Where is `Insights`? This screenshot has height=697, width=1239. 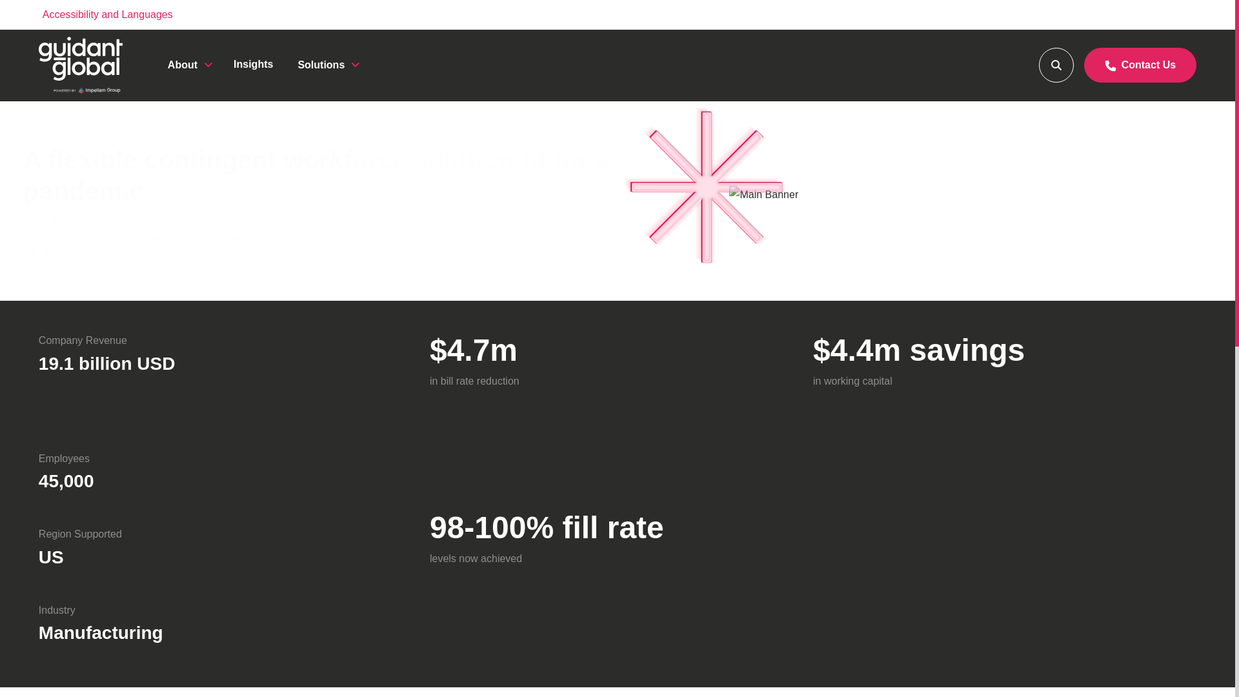
Insights is located at coordinates (253, 64).